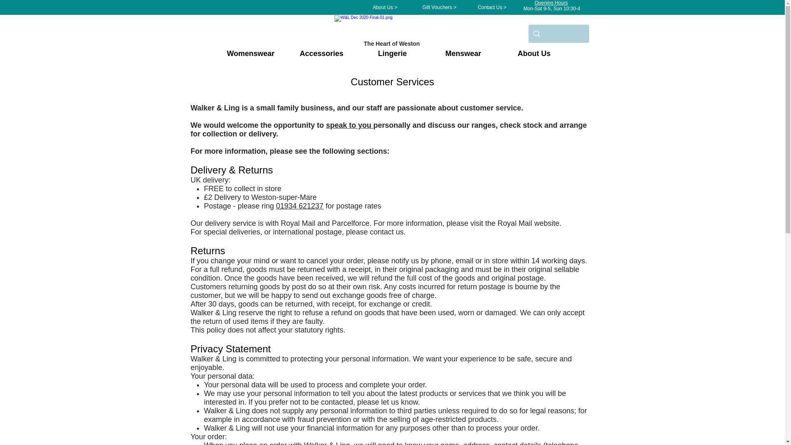 The image size is (791, 445). I want to click on Womenswear, so click(250, 53).